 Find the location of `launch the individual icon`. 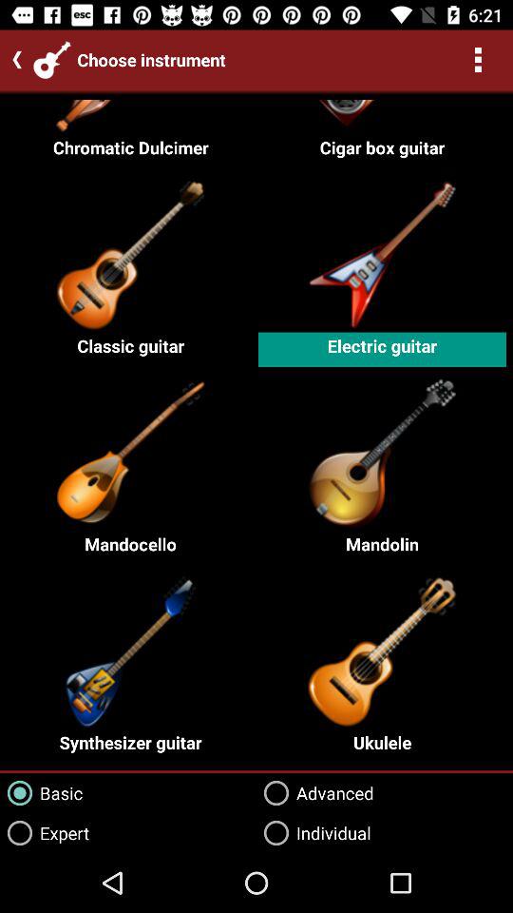

launch the individual icon is located at coordinates (313, 833).